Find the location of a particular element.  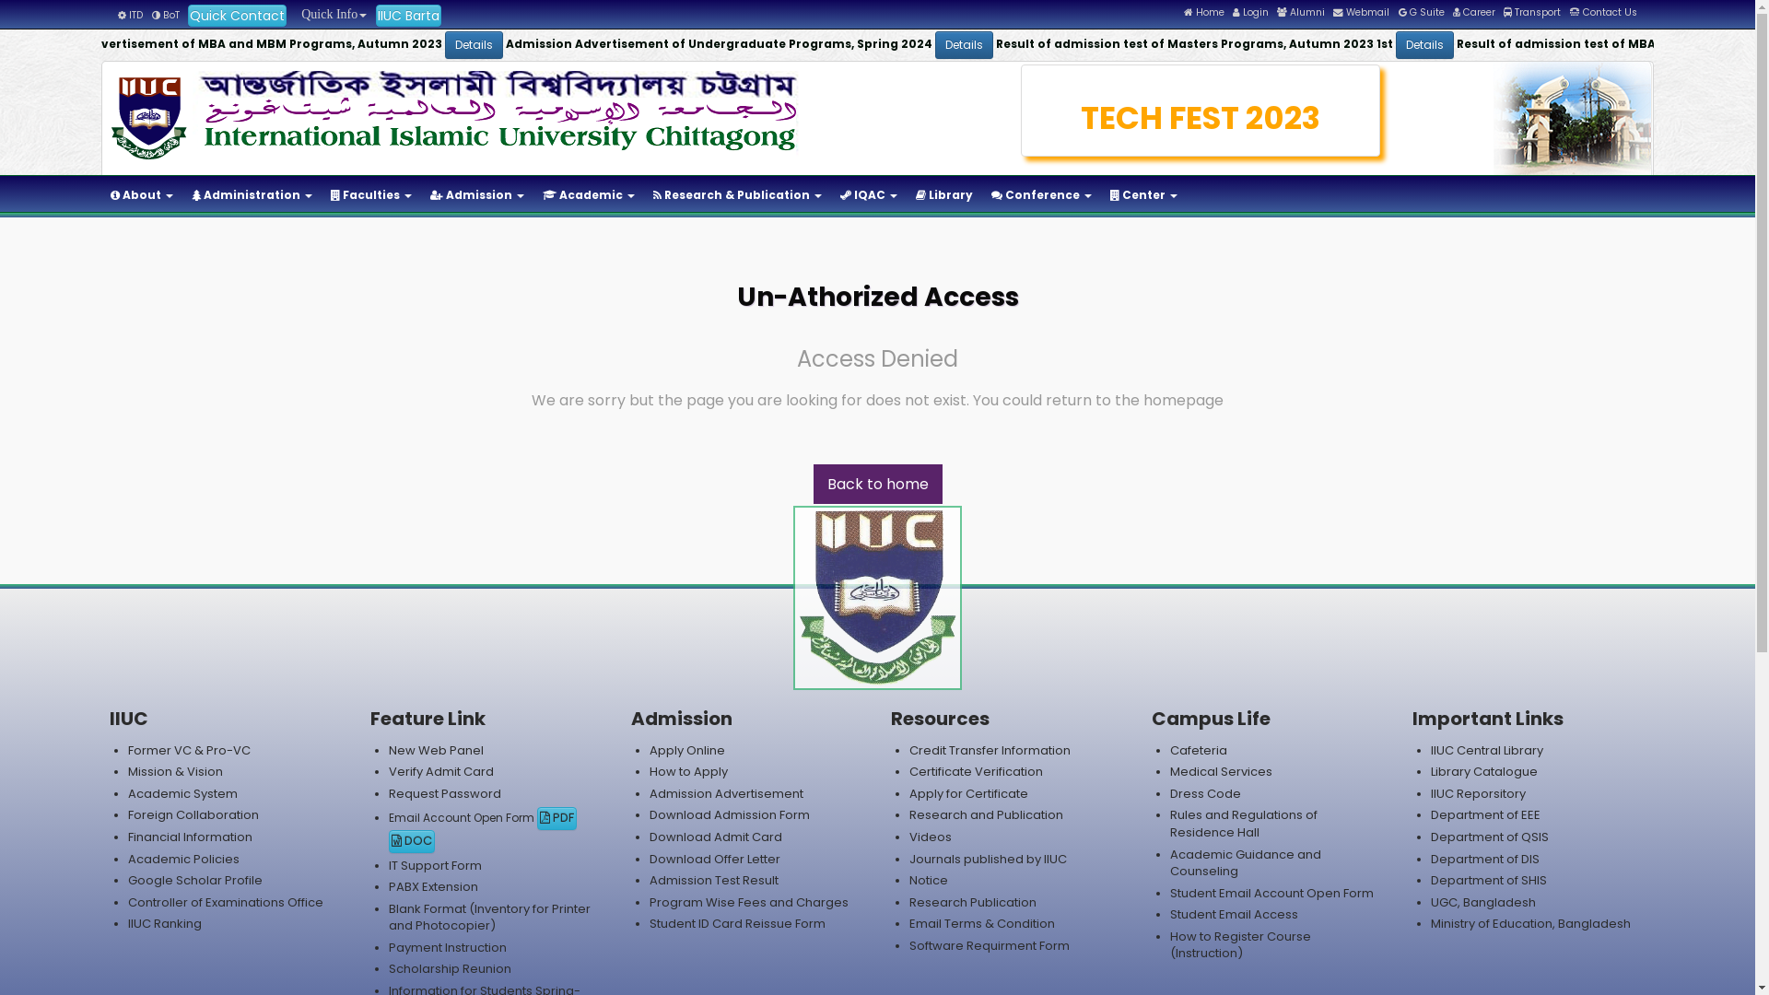

Financial Information is located at coordinates (190, 837).